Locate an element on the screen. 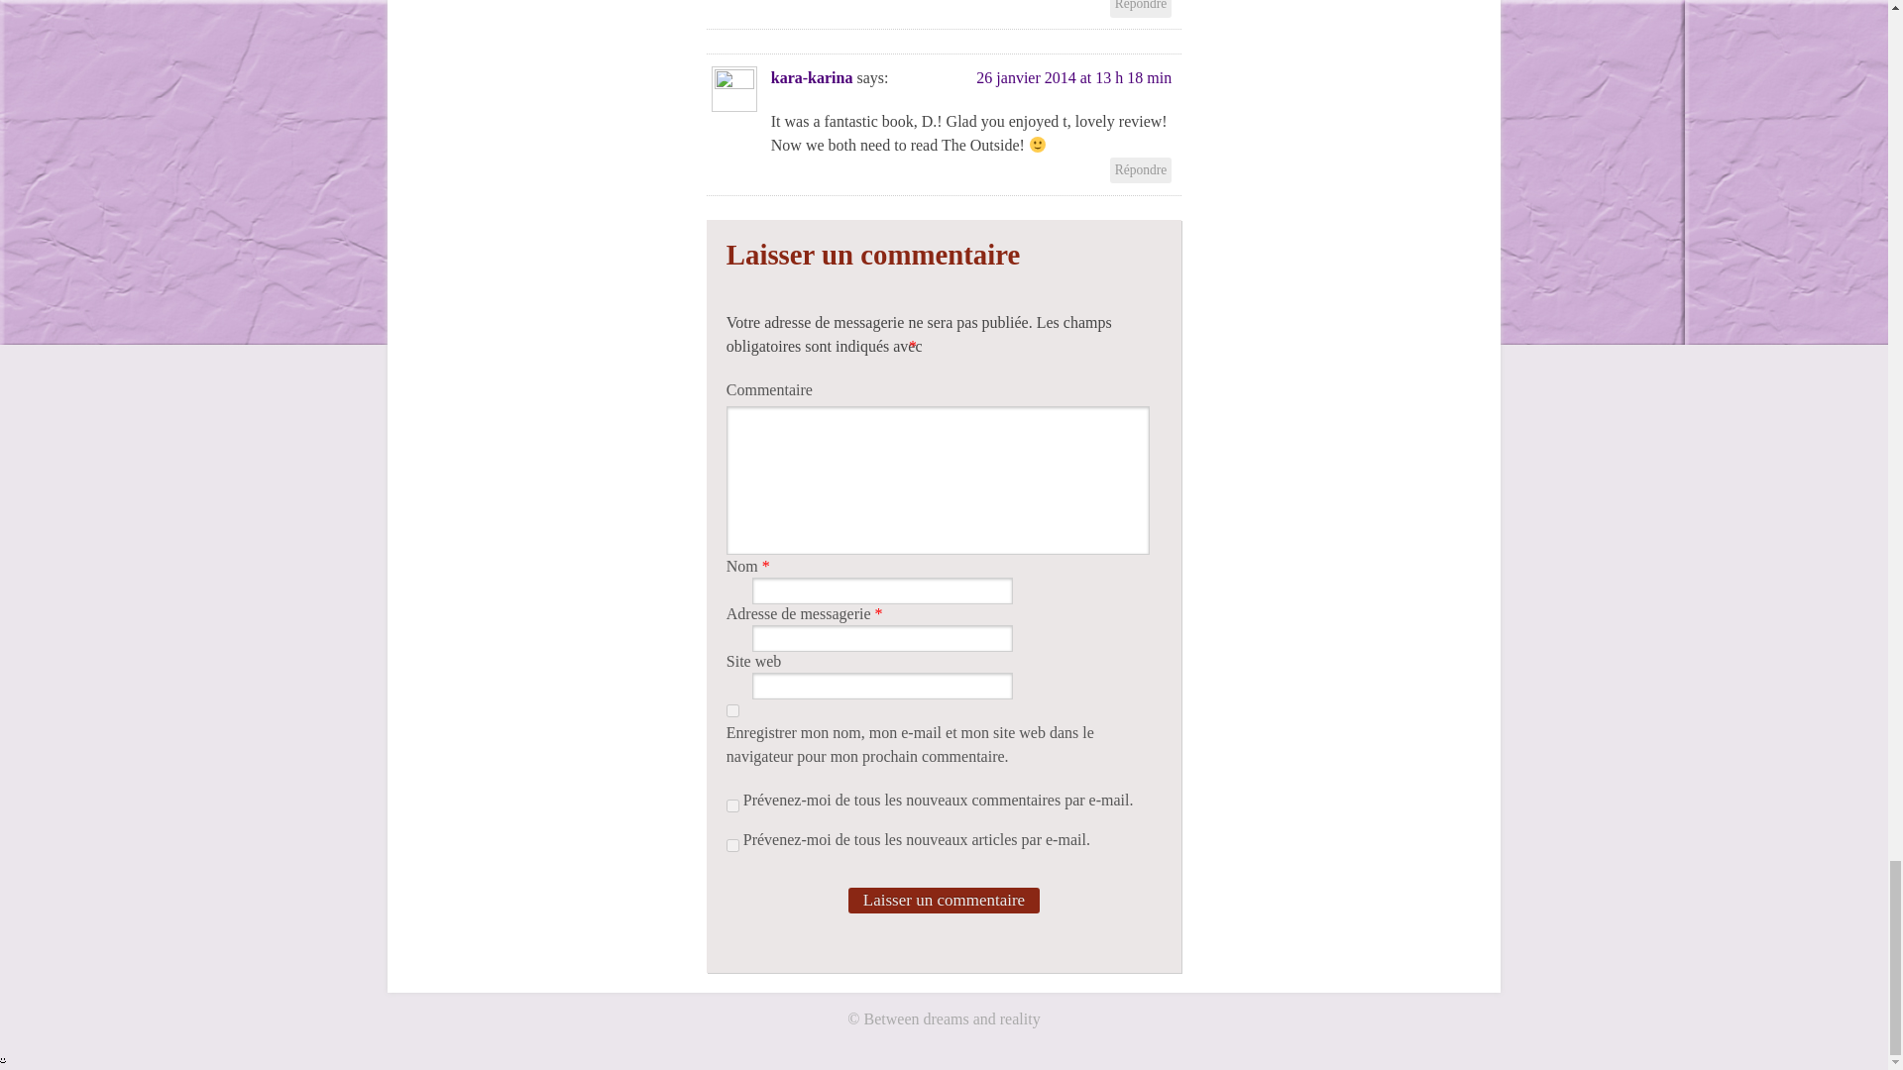  subscribe is located at coordinates (733, 844).